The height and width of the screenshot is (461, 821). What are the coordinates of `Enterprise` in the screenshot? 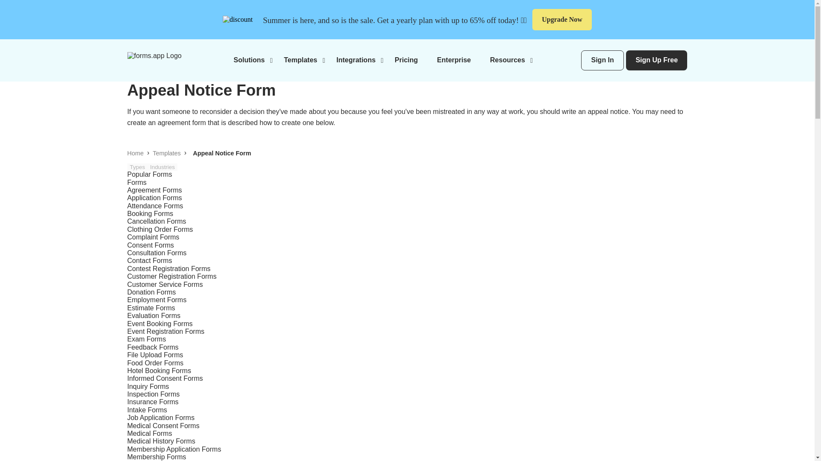 It's located at (453, 60).